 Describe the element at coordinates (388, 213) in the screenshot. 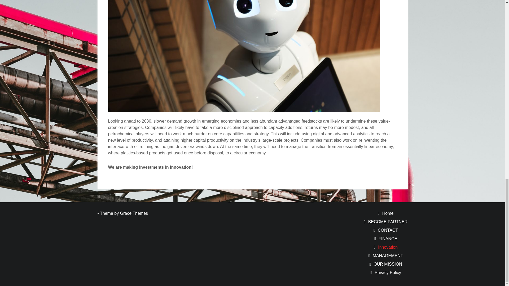

I see `Home` at that location.